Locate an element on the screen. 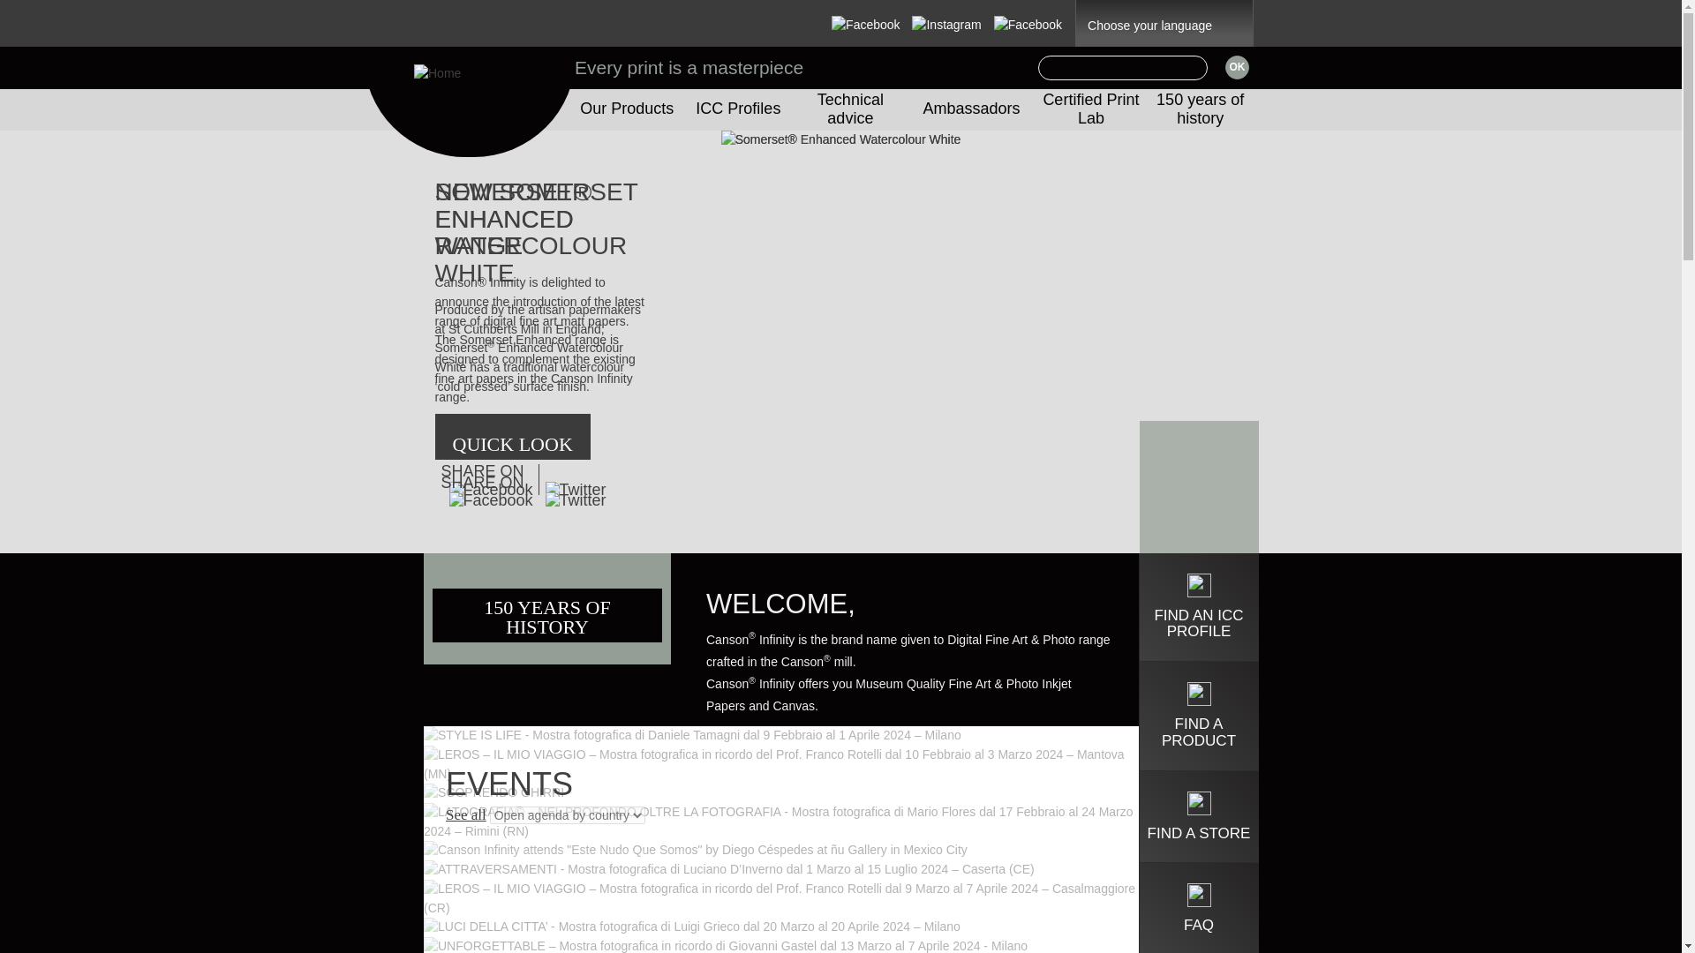 The height and width of the screenshot is (953, 1695). Enter the terms you wish to search for. is located at coordinates (1122, 67).